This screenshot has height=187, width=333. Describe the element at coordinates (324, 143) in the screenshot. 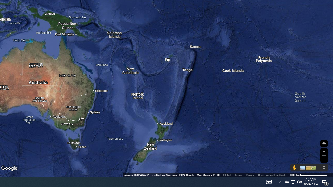

I see `Show Your Location` at that location.